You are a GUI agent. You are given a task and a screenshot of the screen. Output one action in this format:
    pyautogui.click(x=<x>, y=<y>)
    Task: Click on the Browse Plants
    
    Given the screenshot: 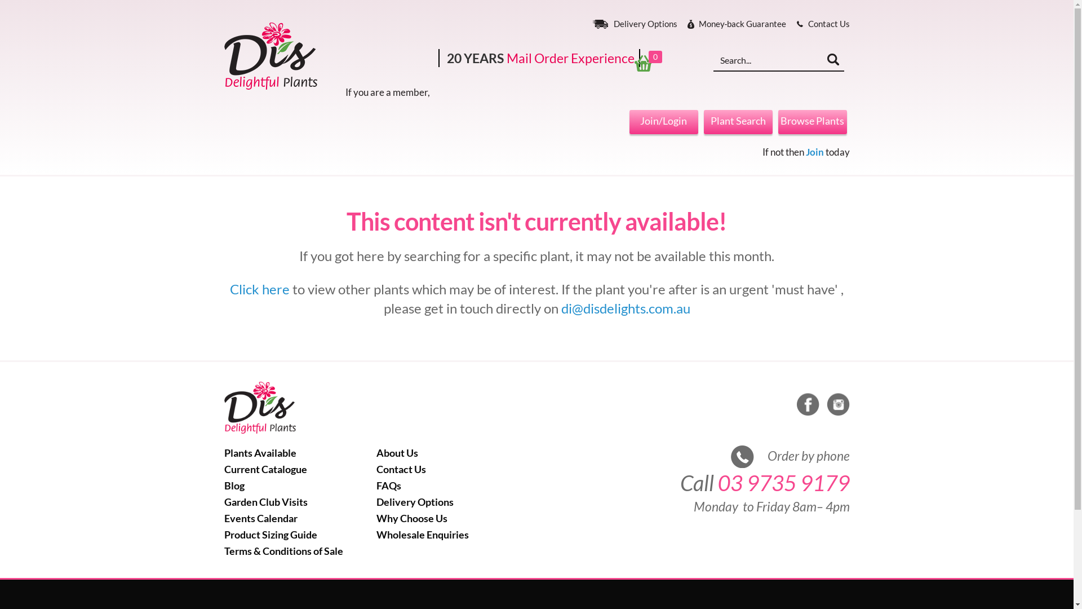 What is the action you would take?
    pyautogui.click(x=812, y=122)
    